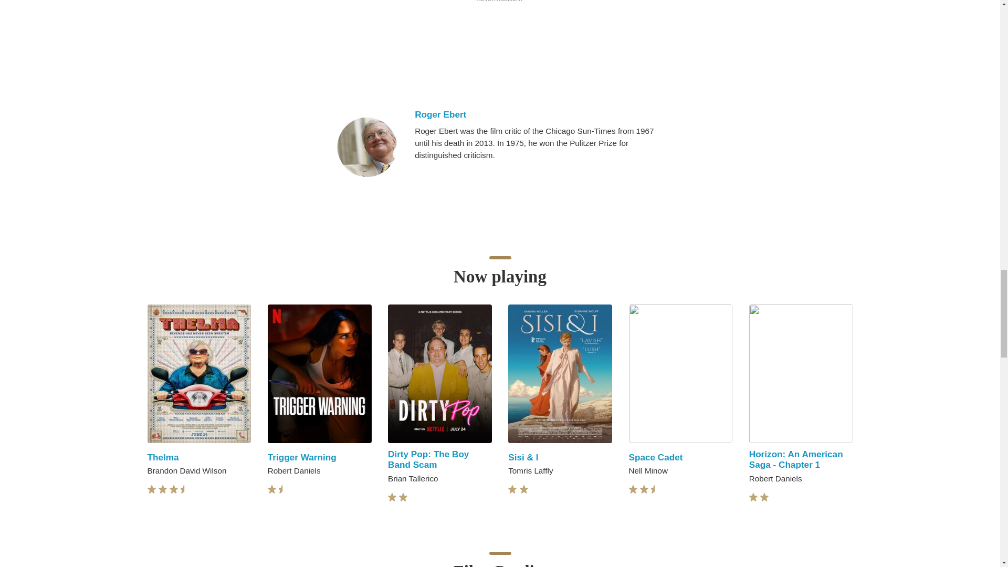 The height and width of the screenshot is (567, 1008). What do you see at coordinates (283, 489) in the screenshot?
I see `star-full` at bounding box center [283, 489].